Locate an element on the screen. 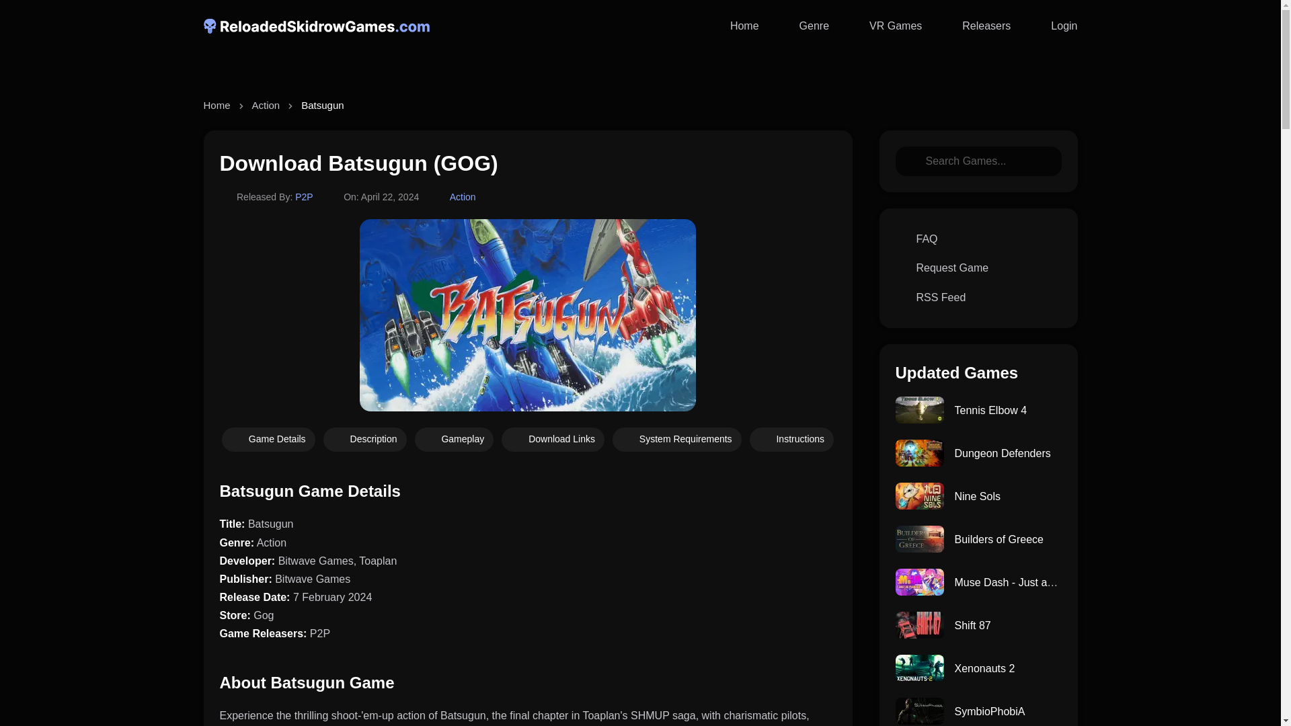 This screenshot has width=1291, height=726. Login is located at coordinates (1054, 26).